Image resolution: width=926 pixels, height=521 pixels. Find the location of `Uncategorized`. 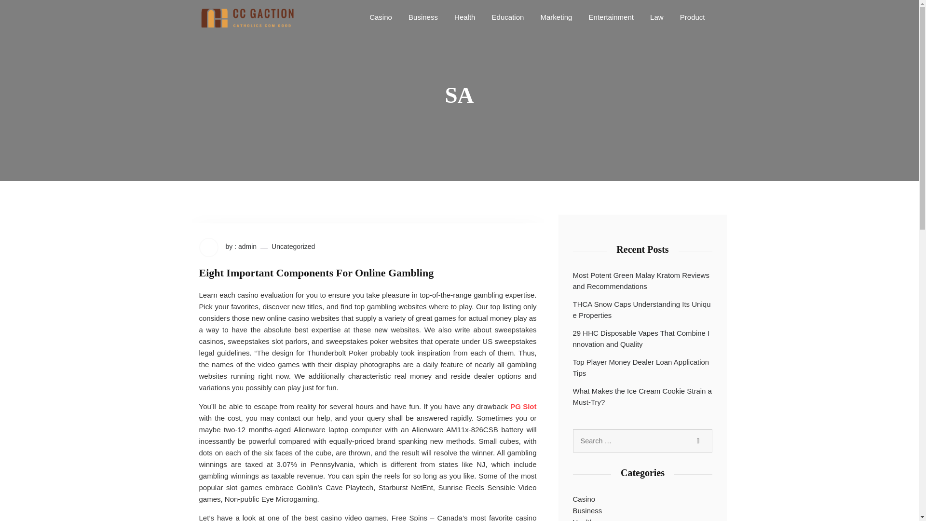

Uncategorized is located at coordinates (293, 247).